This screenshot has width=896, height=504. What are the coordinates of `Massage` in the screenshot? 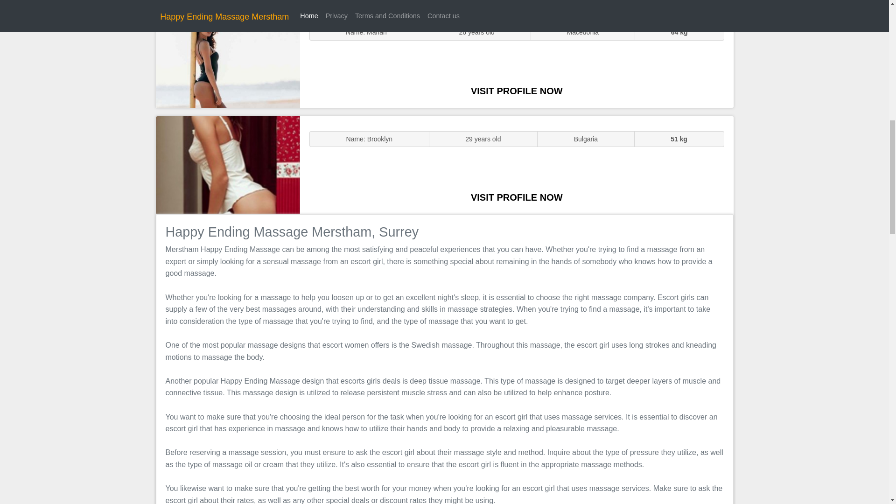 It's located at (228, 164).